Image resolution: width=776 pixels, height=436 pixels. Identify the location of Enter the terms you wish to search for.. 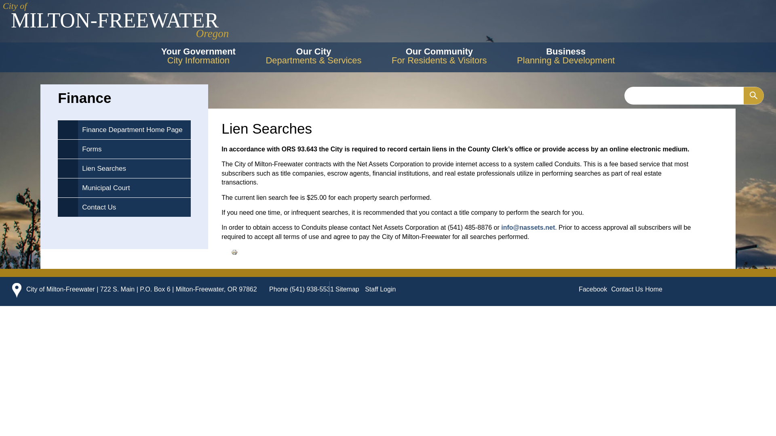
(111, 36).